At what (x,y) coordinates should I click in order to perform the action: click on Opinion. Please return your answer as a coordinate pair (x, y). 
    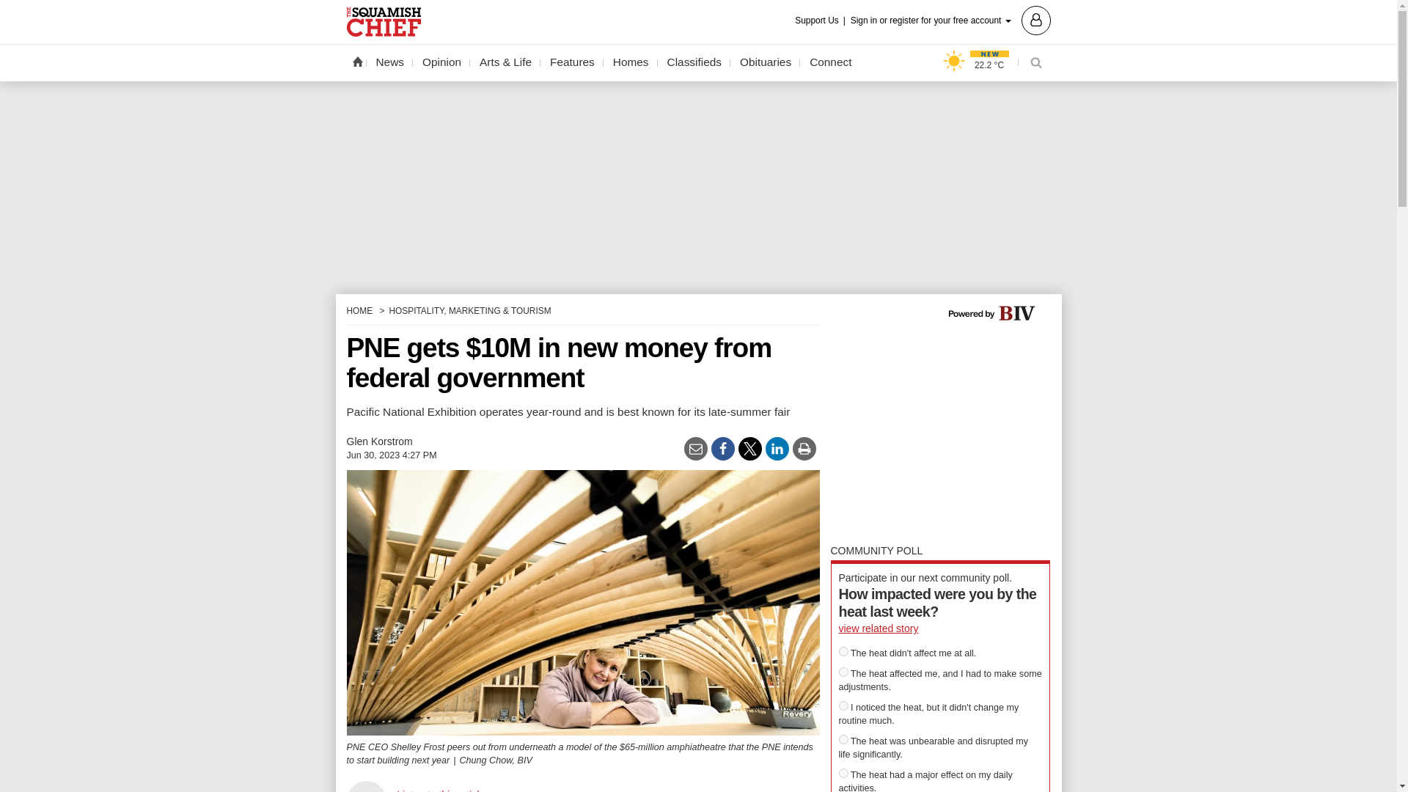
    Looking at the image, I should click on (441, 62).